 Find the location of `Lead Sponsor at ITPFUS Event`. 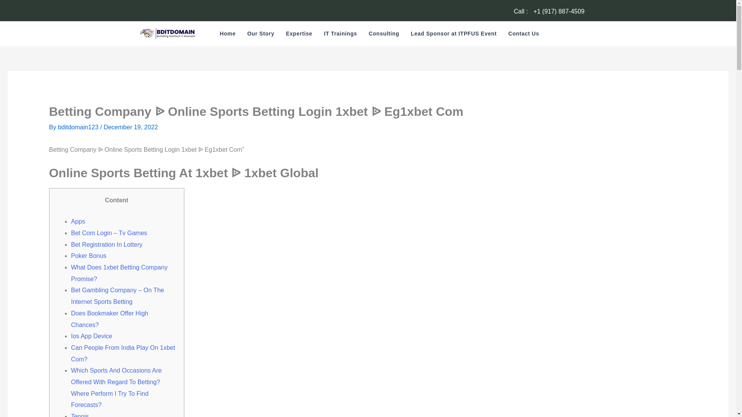

Lead Sponsor at ITPFUS Event is located at coordinates (454, 33).